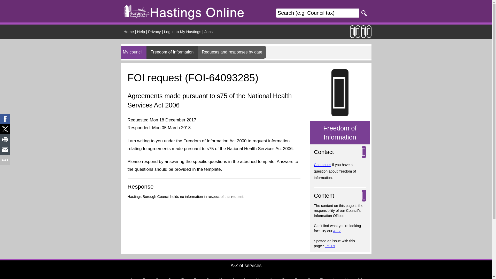 The width and height of the screenshot is (496, 279). What do you see at coordinates (182, 276) in the screenshot?
I see `Services beginning with E` at bounding box center [182, 276].